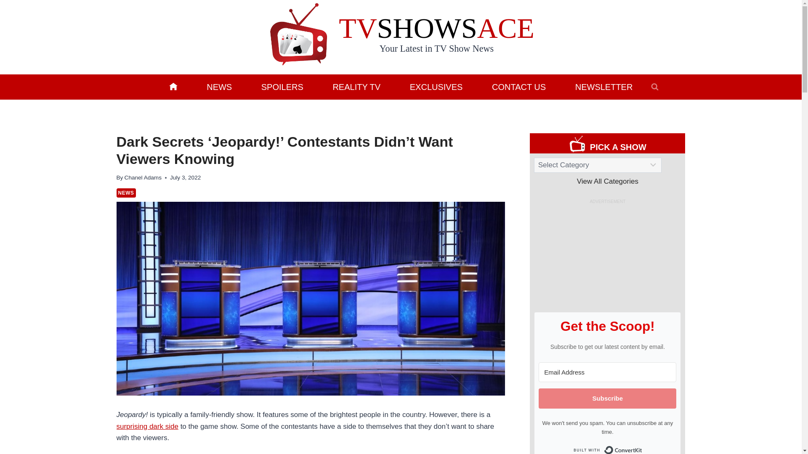 The width and height of the screenshot is (808, 454). What do you see at coordinates (126, 193) in the screenshot?
I see `NEWS` at bounding box center [126, 193].